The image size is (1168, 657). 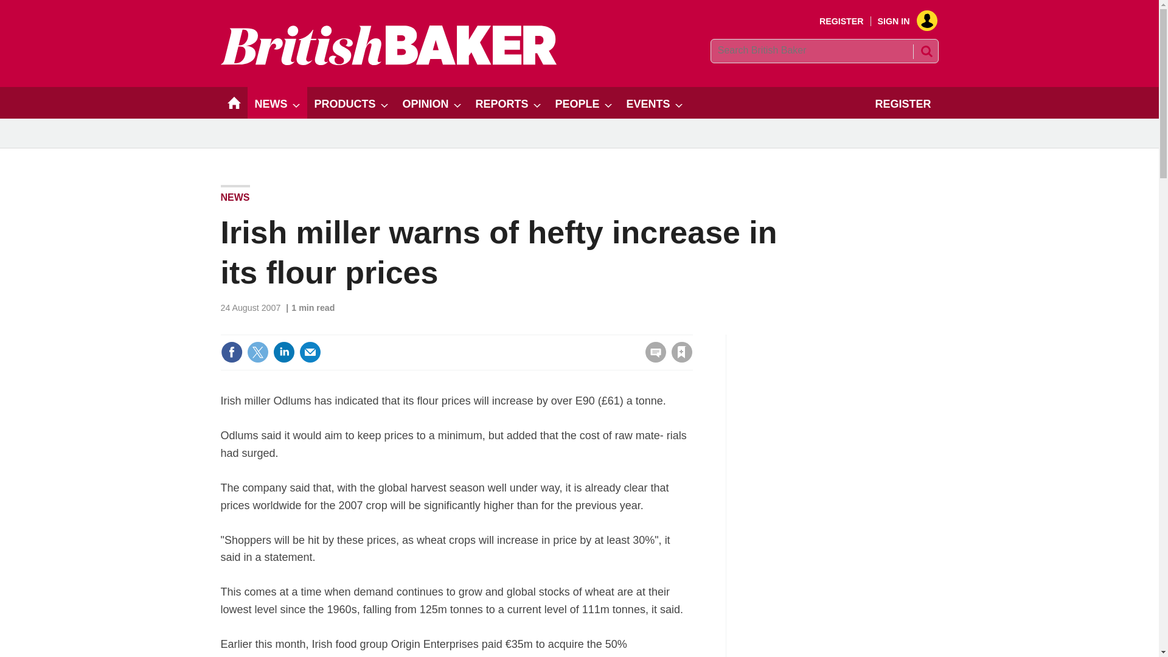 I want to click on SIGN IN, so click(x=903, y=21).